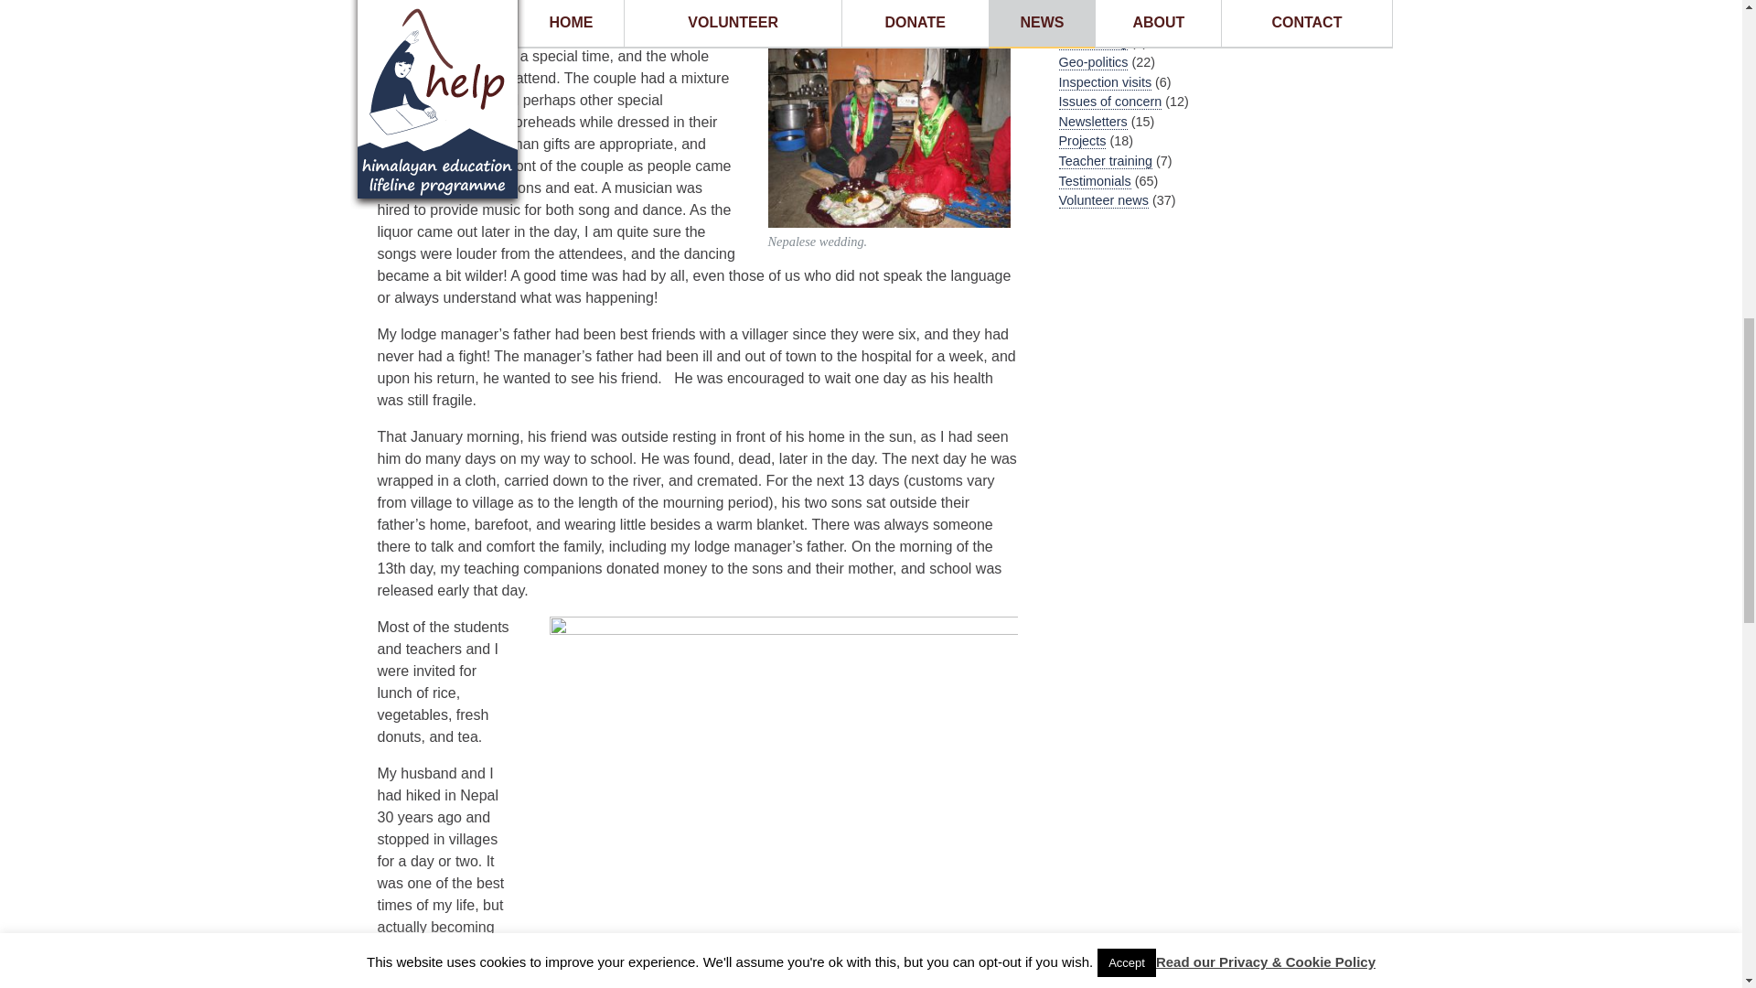 Image resolution: width=1756 pixels, height=988 pixels. What do you see at coordinates (1094, 62) in the screenshot?
I see `Geo-politics` at bounding box center [1094, 62].